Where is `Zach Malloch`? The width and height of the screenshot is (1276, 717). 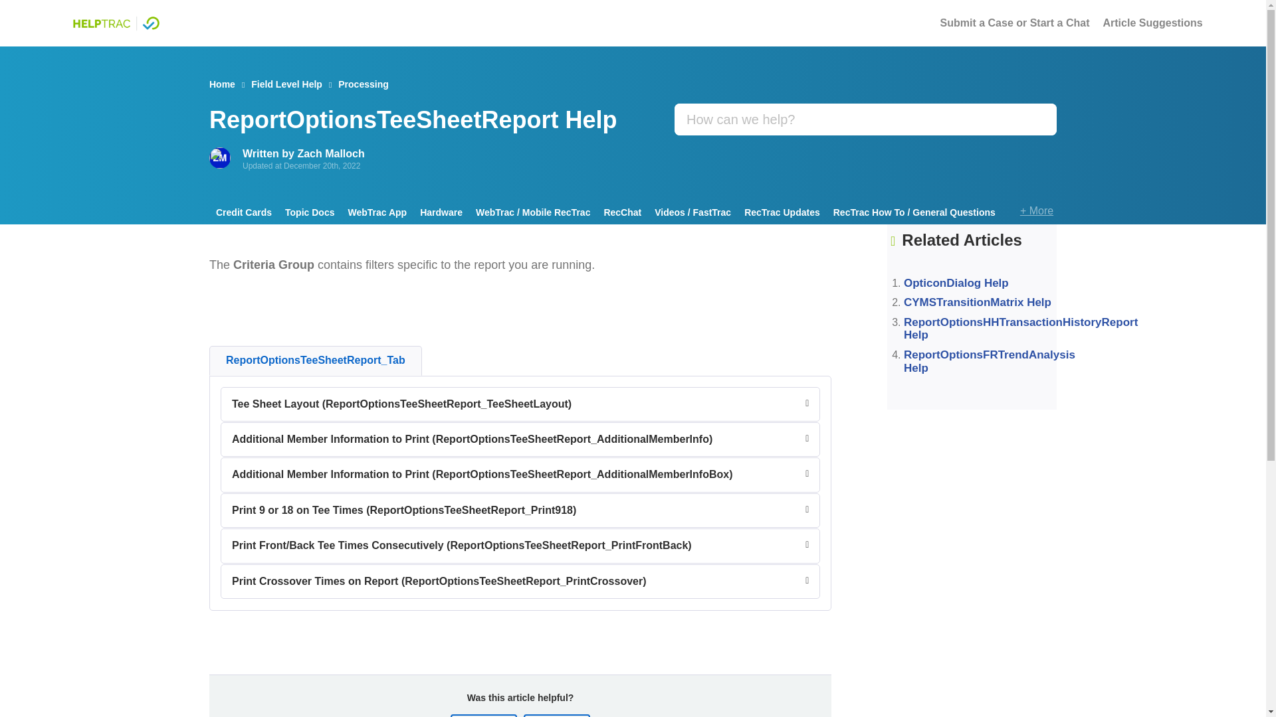
Zach Malloch is located at coordinates (330, 153).